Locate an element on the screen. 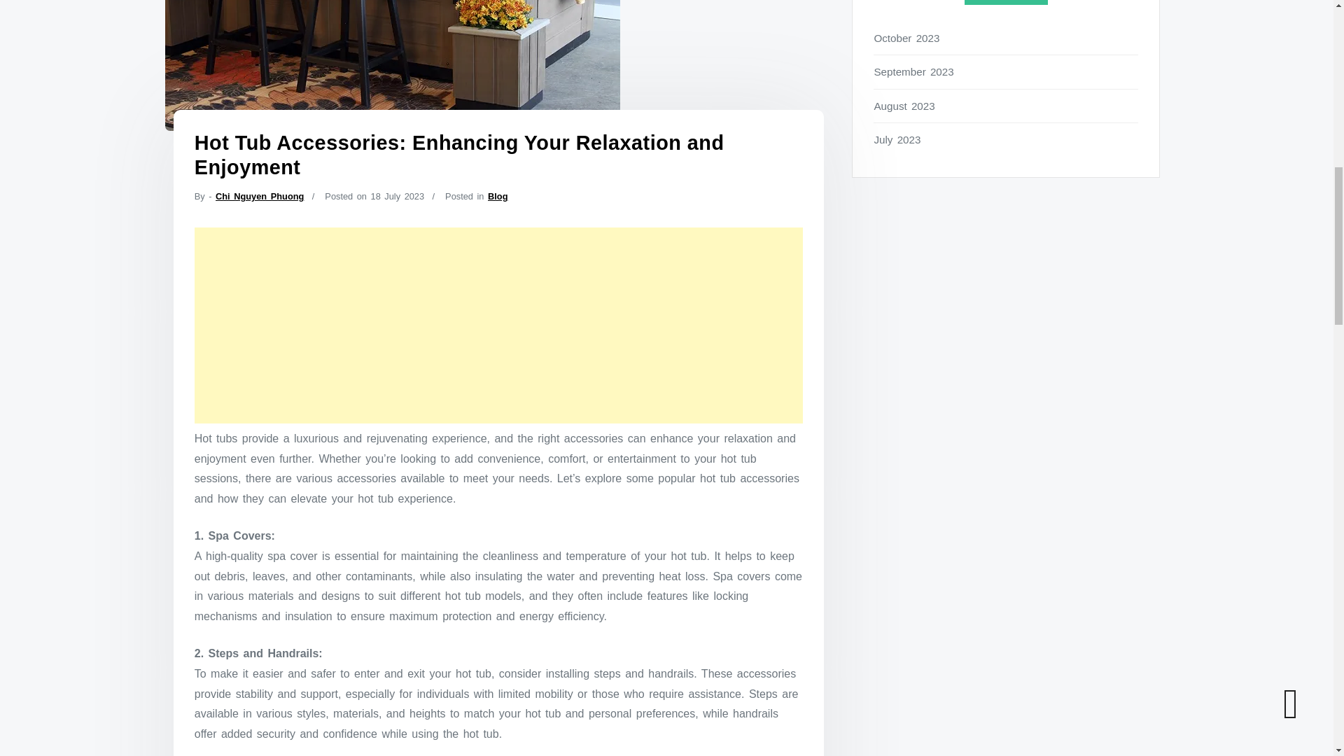 The width and height of the screenshot is (1344, 756). Blog is located at coordinates (497, 196).